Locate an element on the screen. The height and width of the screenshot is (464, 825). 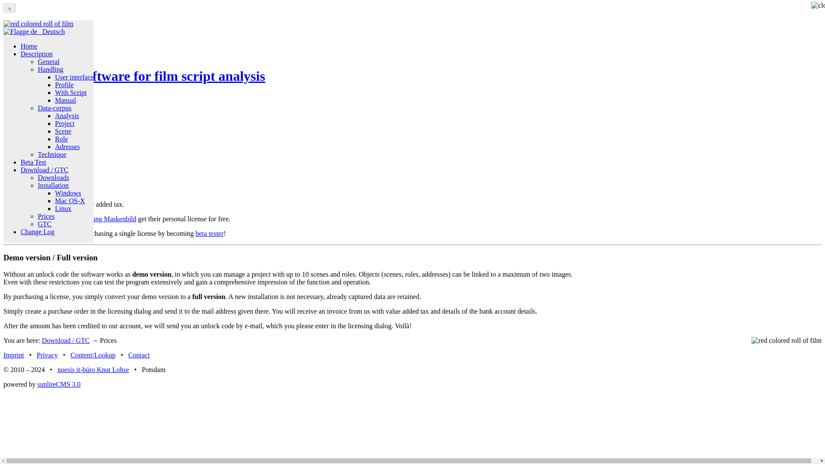
Home is located at coordinates (412, 68).